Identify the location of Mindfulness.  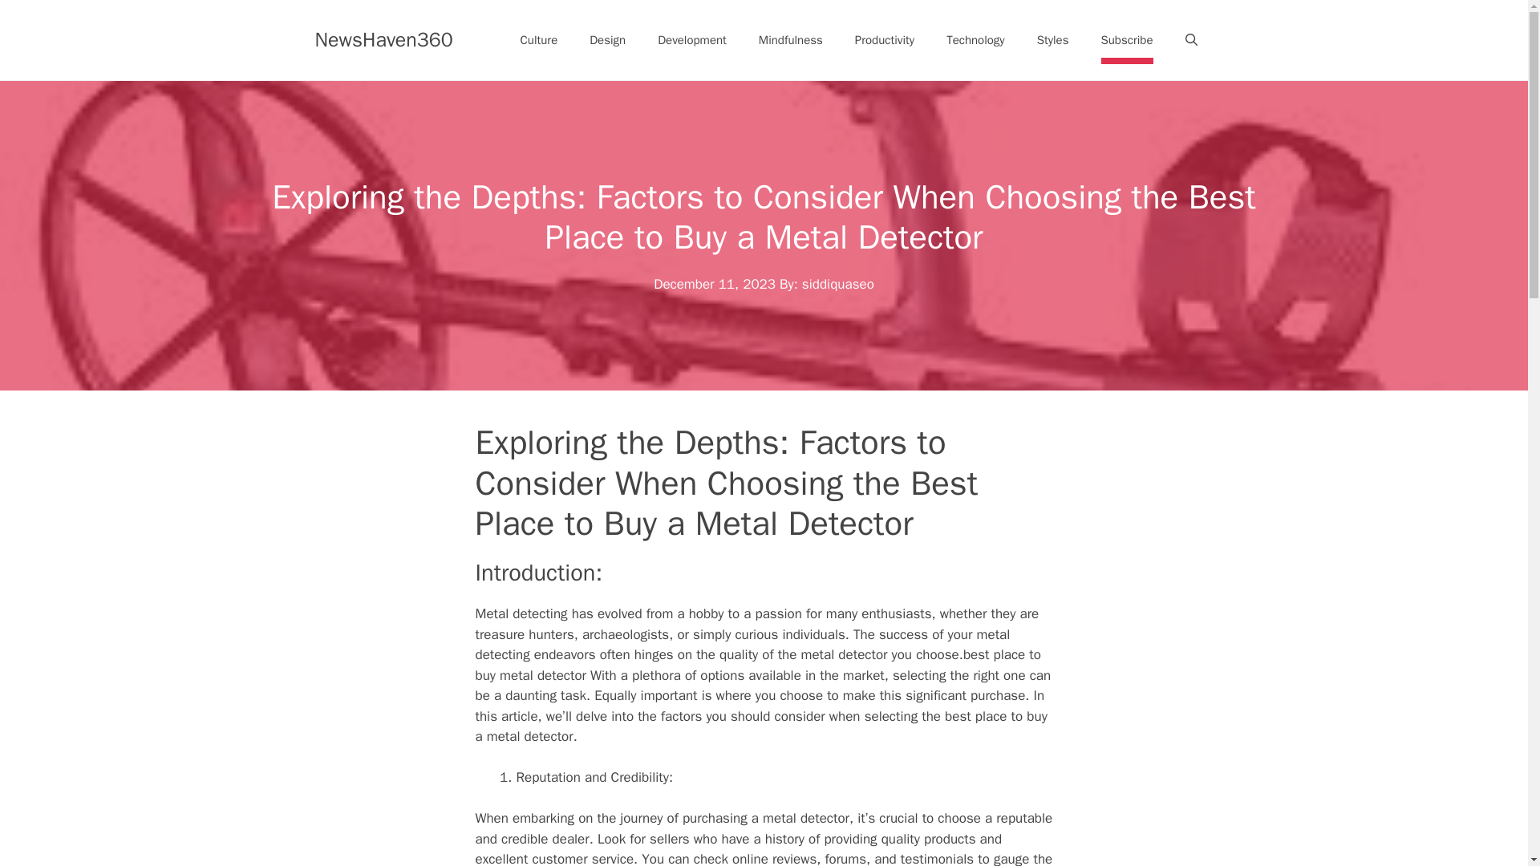
(791, 40).